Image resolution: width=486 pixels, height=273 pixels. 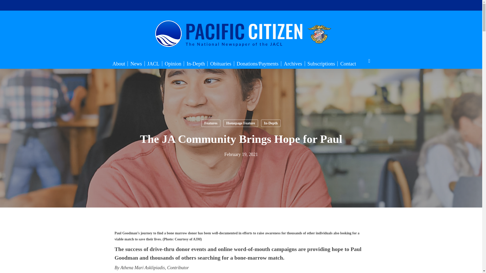 I want to click on JACL, so click(x=153, y=64).